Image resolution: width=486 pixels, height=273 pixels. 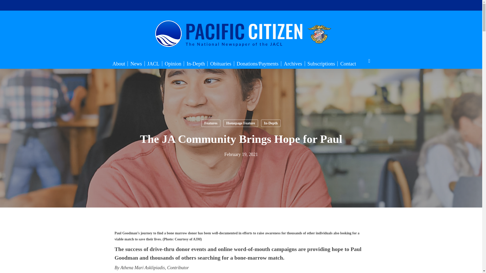 I want to click on JACL, so click(x=153, y=64).